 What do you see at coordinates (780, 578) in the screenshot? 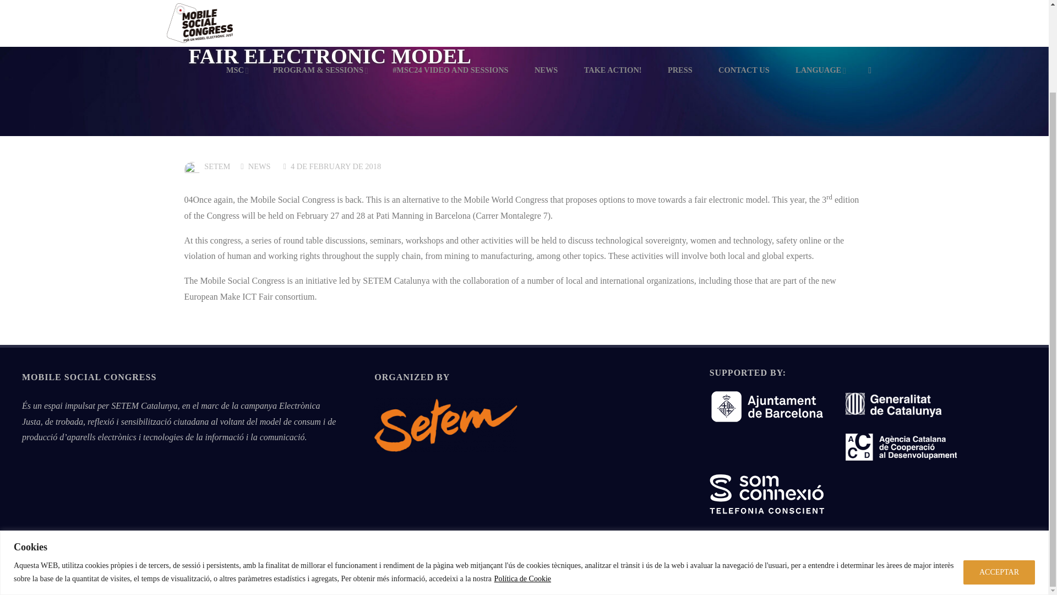
I see `Twitter` at bounding box center [780, 578].